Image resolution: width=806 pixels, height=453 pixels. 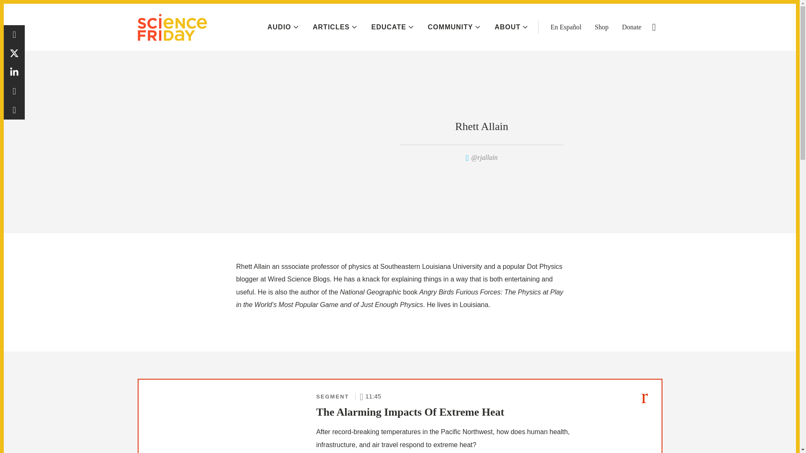 I want to click on Science Friday, so click(x=172, y=27).